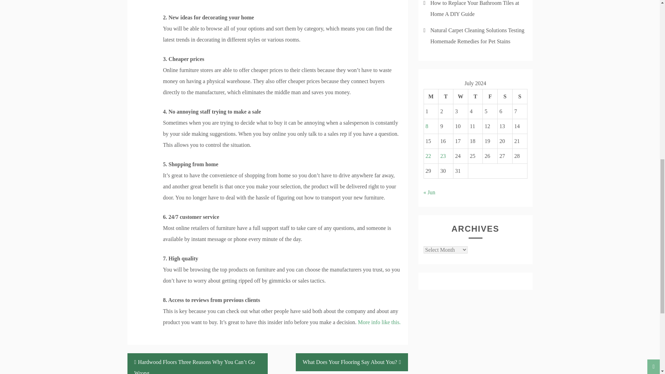 This screenshot has height=374, width=665. What do you see at coordinates (505, 97) in the screenshot?
I see `Saturday` at bounding box center [505, 97].